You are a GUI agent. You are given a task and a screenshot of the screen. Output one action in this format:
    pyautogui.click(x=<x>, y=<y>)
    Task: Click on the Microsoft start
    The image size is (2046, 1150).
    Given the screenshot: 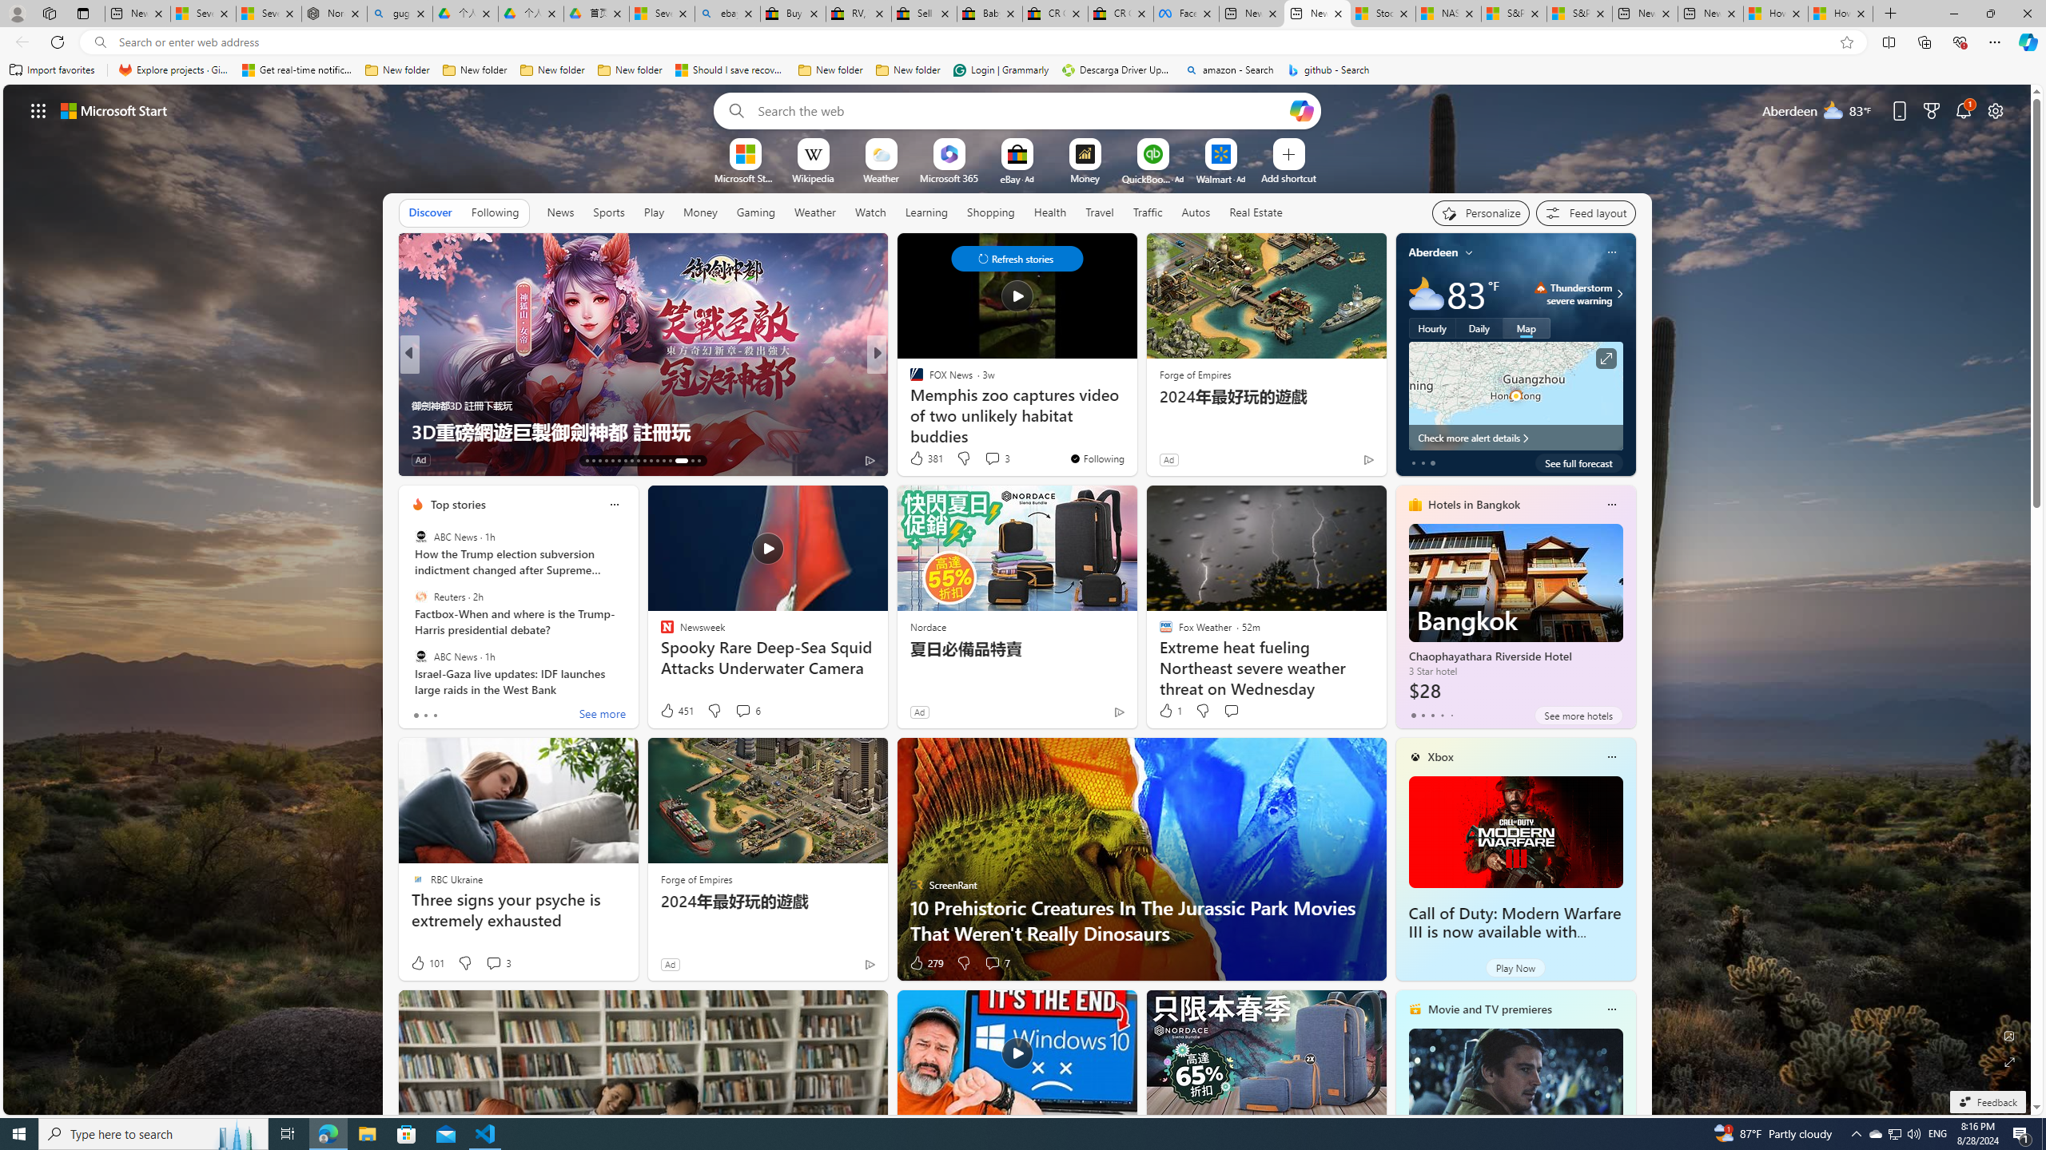 What is the action you would take?
    pyautogui.click(x=114, y=110)
    